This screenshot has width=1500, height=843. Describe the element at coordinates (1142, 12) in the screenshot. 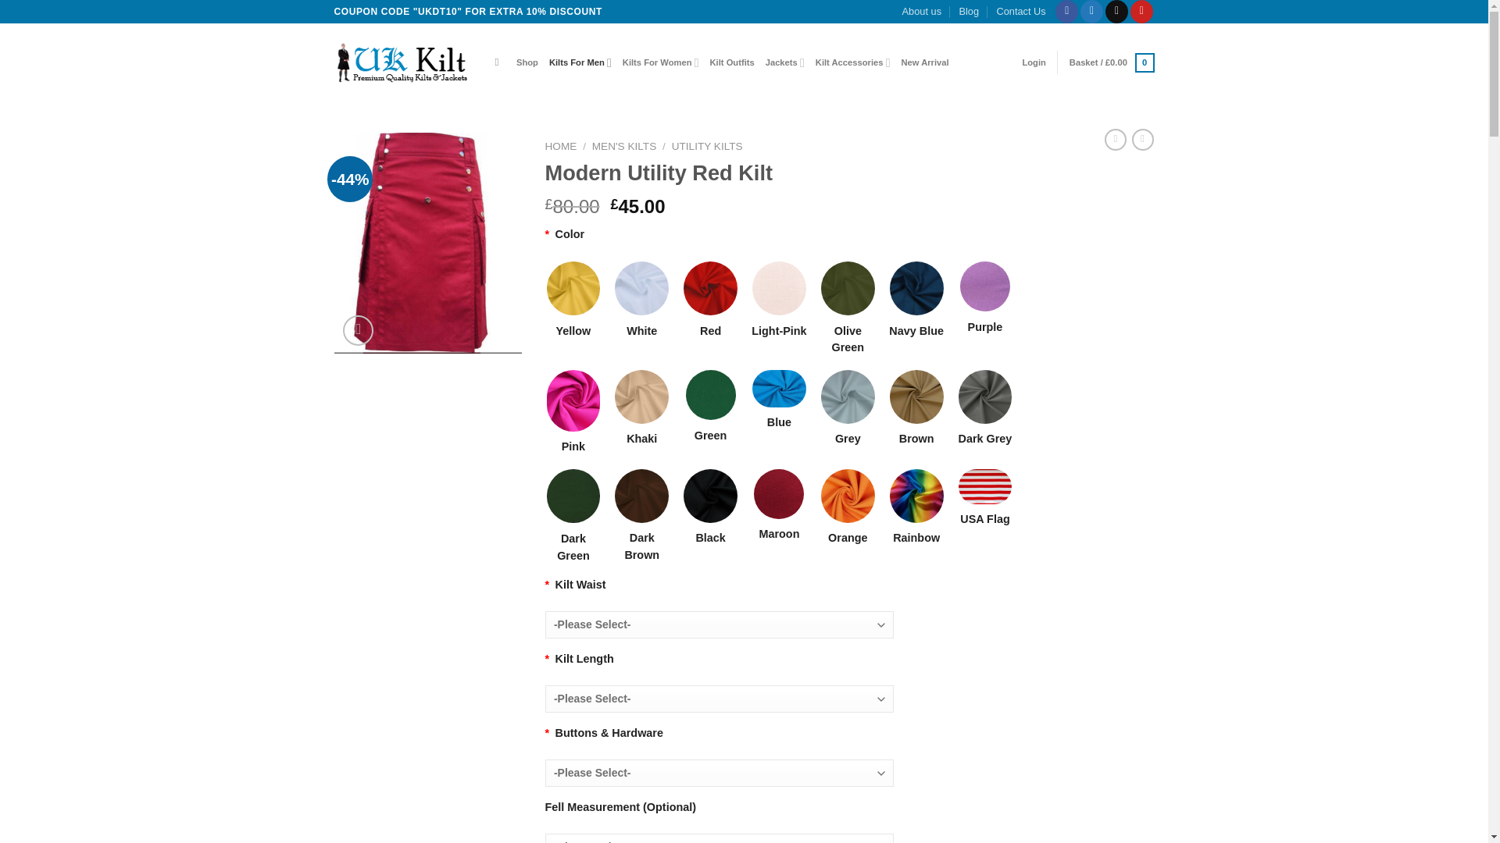

I see `Follow on Pinterest` at that location.